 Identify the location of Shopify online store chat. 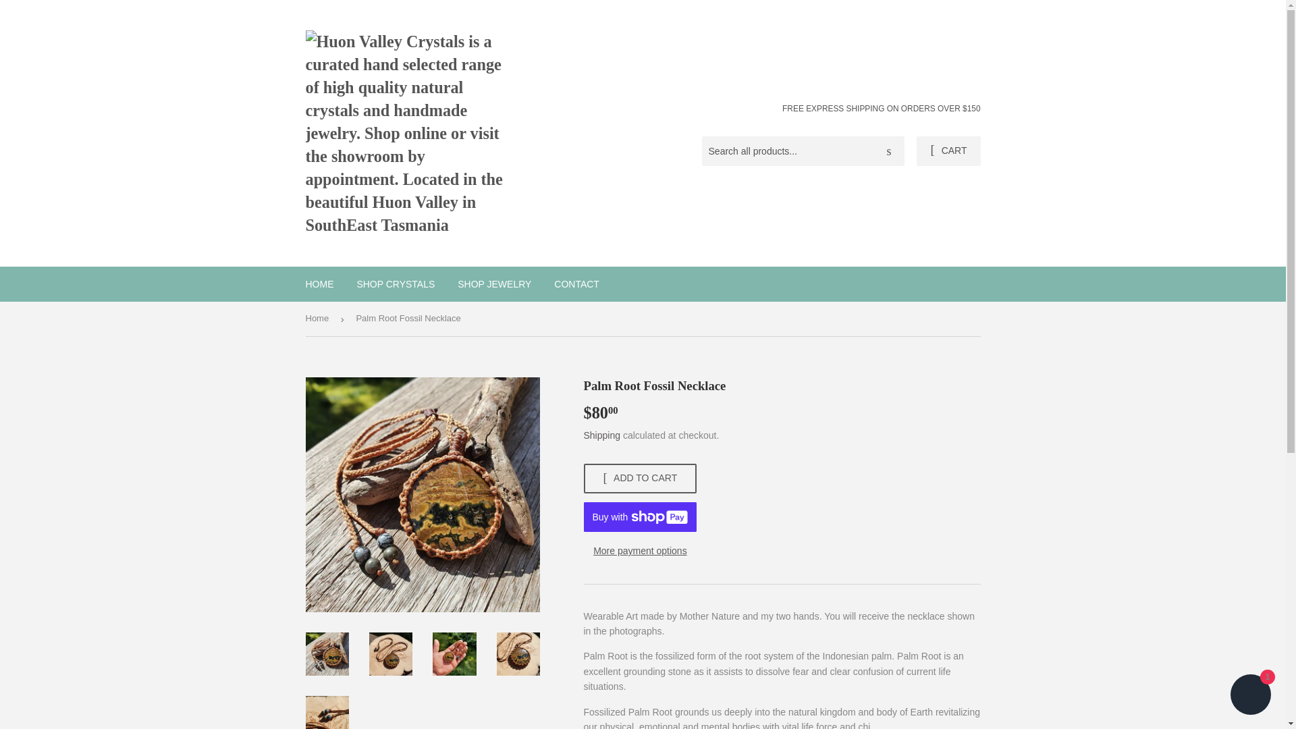
(1250, 696).